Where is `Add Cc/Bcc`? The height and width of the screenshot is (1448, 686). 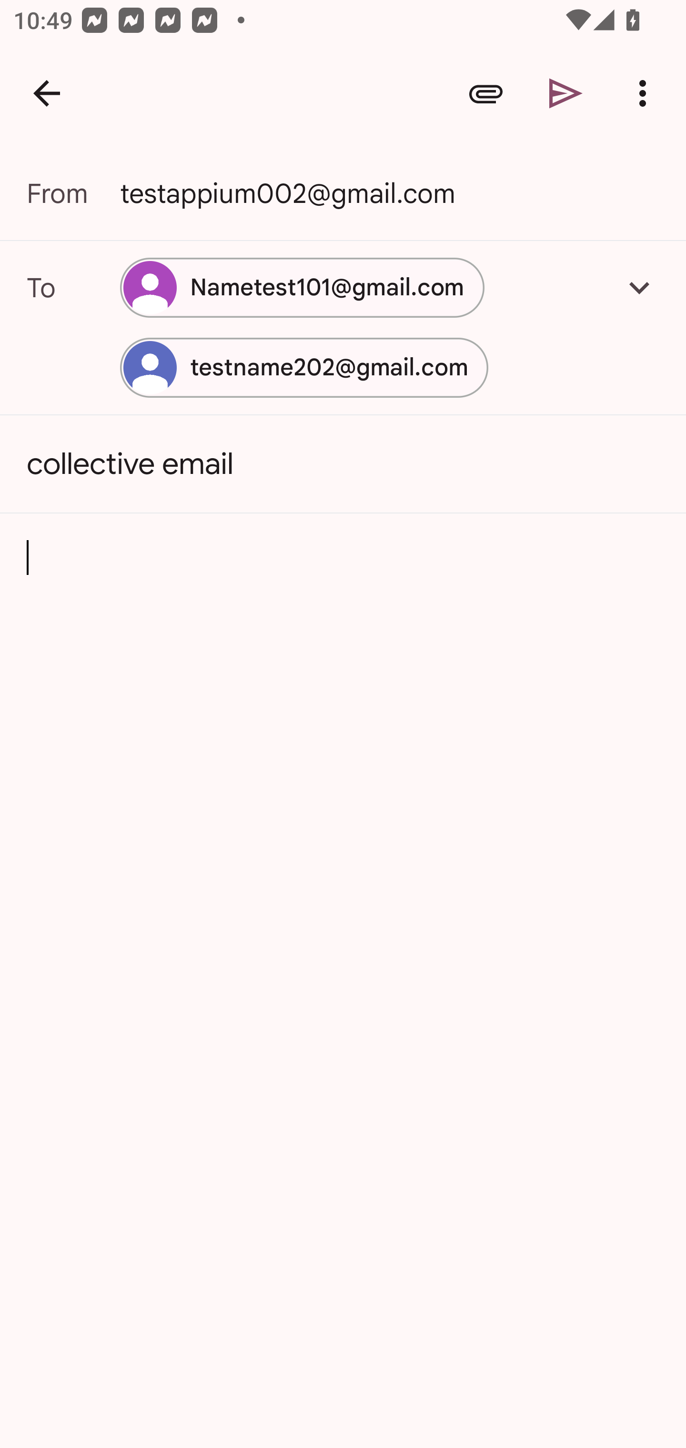 Add Cc/Bcc is located at coordinates (639, 287).